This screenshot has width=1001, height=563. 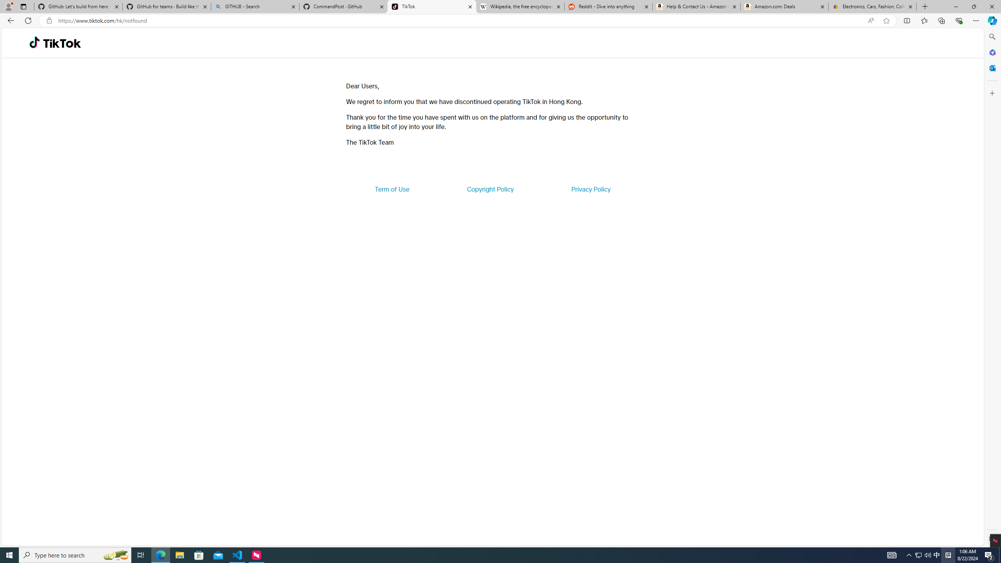 I want to click on TikTok, so click(x=62, y=43).